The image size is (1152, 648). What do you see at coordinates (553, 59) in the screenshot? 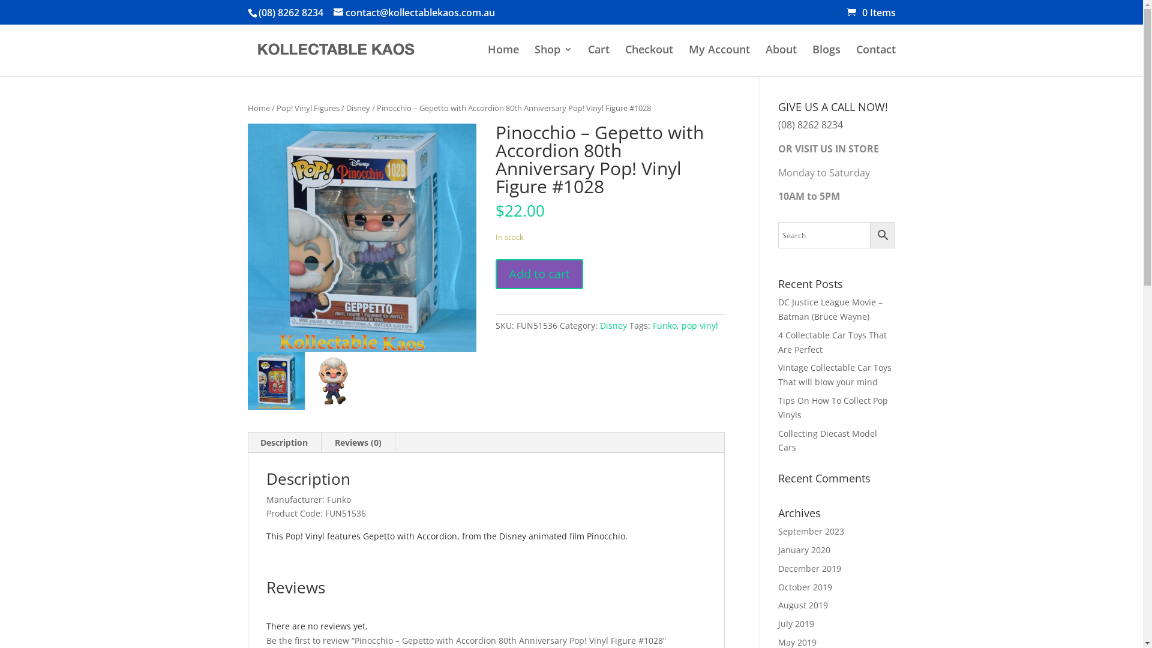
I see `Shop` at bounding box center [553, 59].